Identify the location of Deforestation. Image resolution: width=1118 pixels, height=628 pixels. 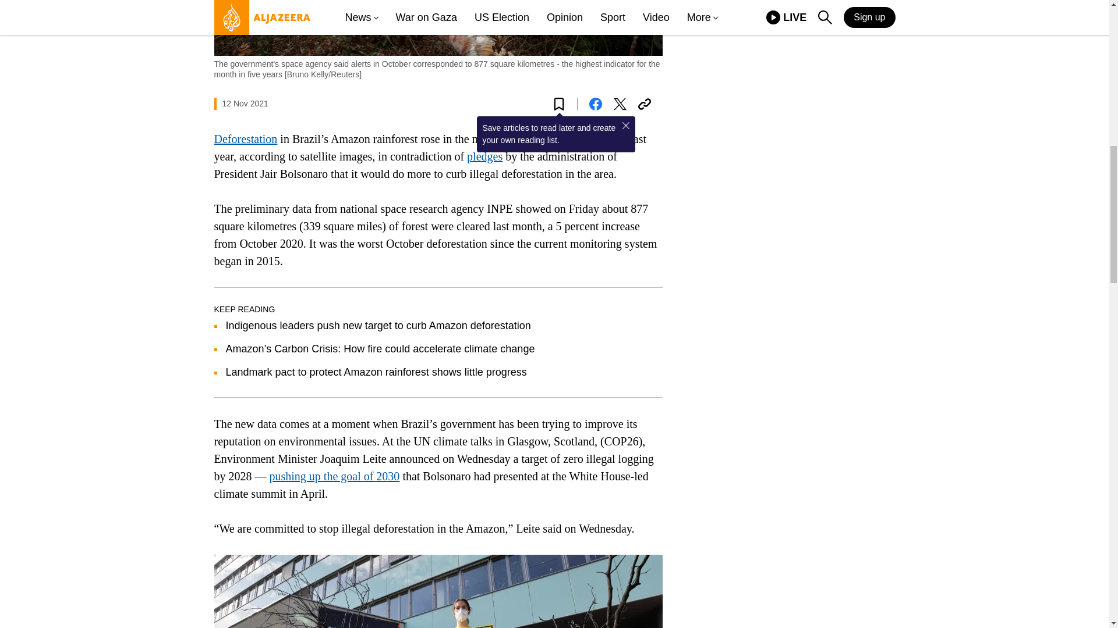
(246, 138).